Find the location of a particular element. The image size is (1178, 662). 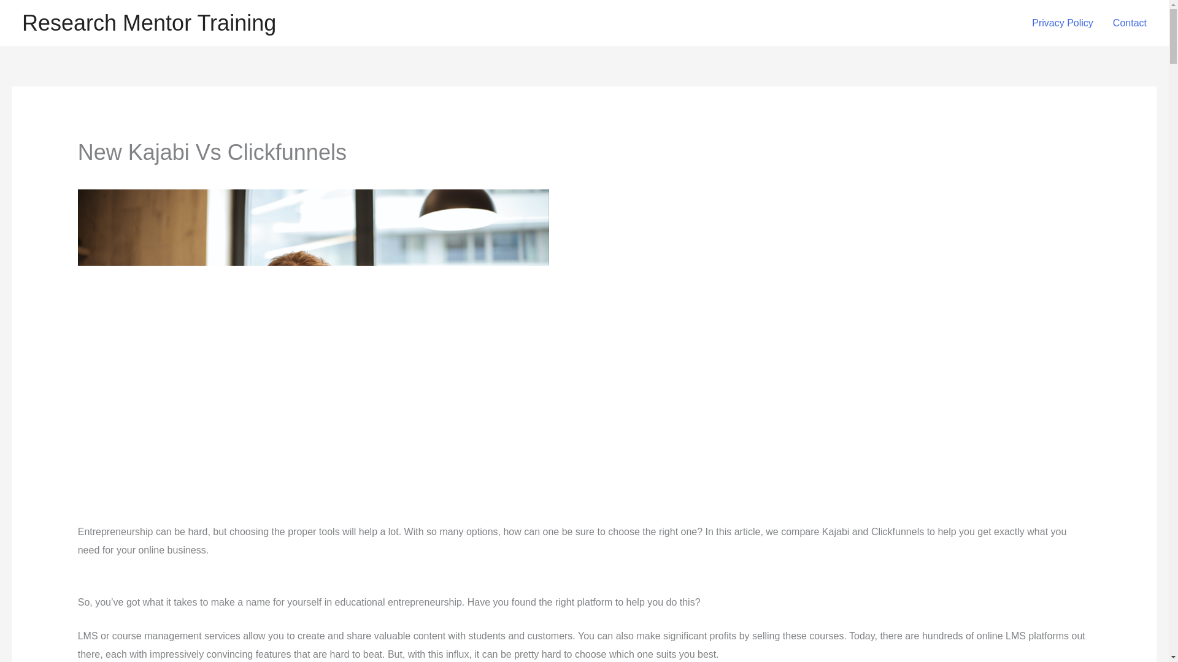

Contact is located at coordinates (1130, 23).